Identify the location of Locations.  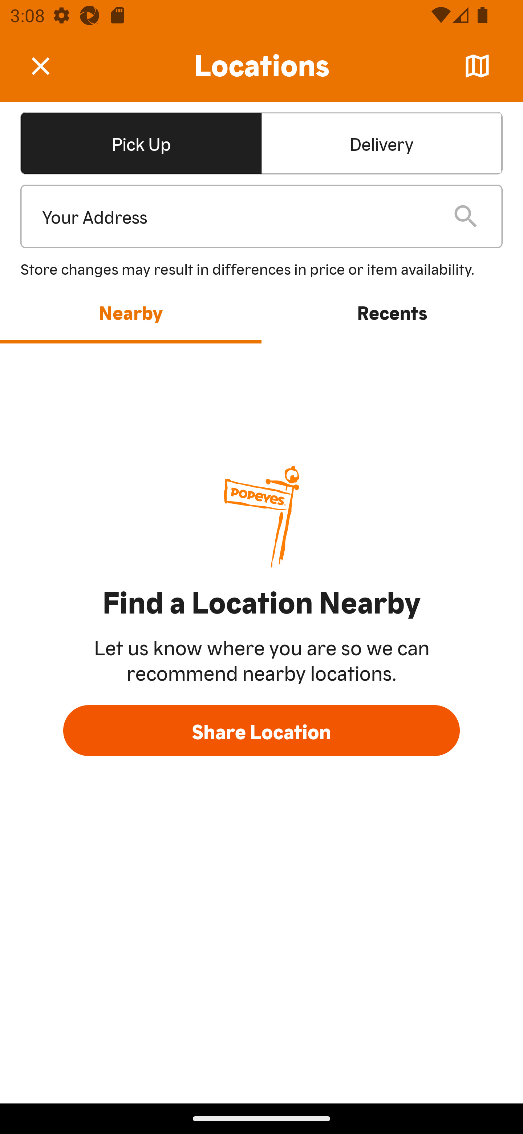
(261, 66).